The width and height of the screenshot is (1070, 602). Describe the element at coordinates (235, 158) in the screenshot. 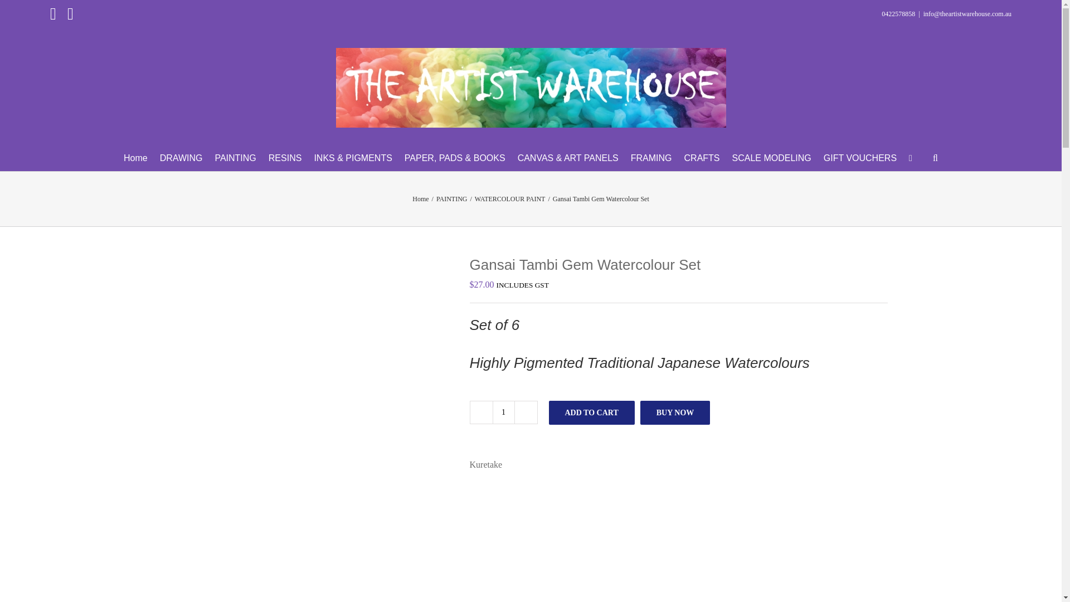

I see `PAINTING` at that location.